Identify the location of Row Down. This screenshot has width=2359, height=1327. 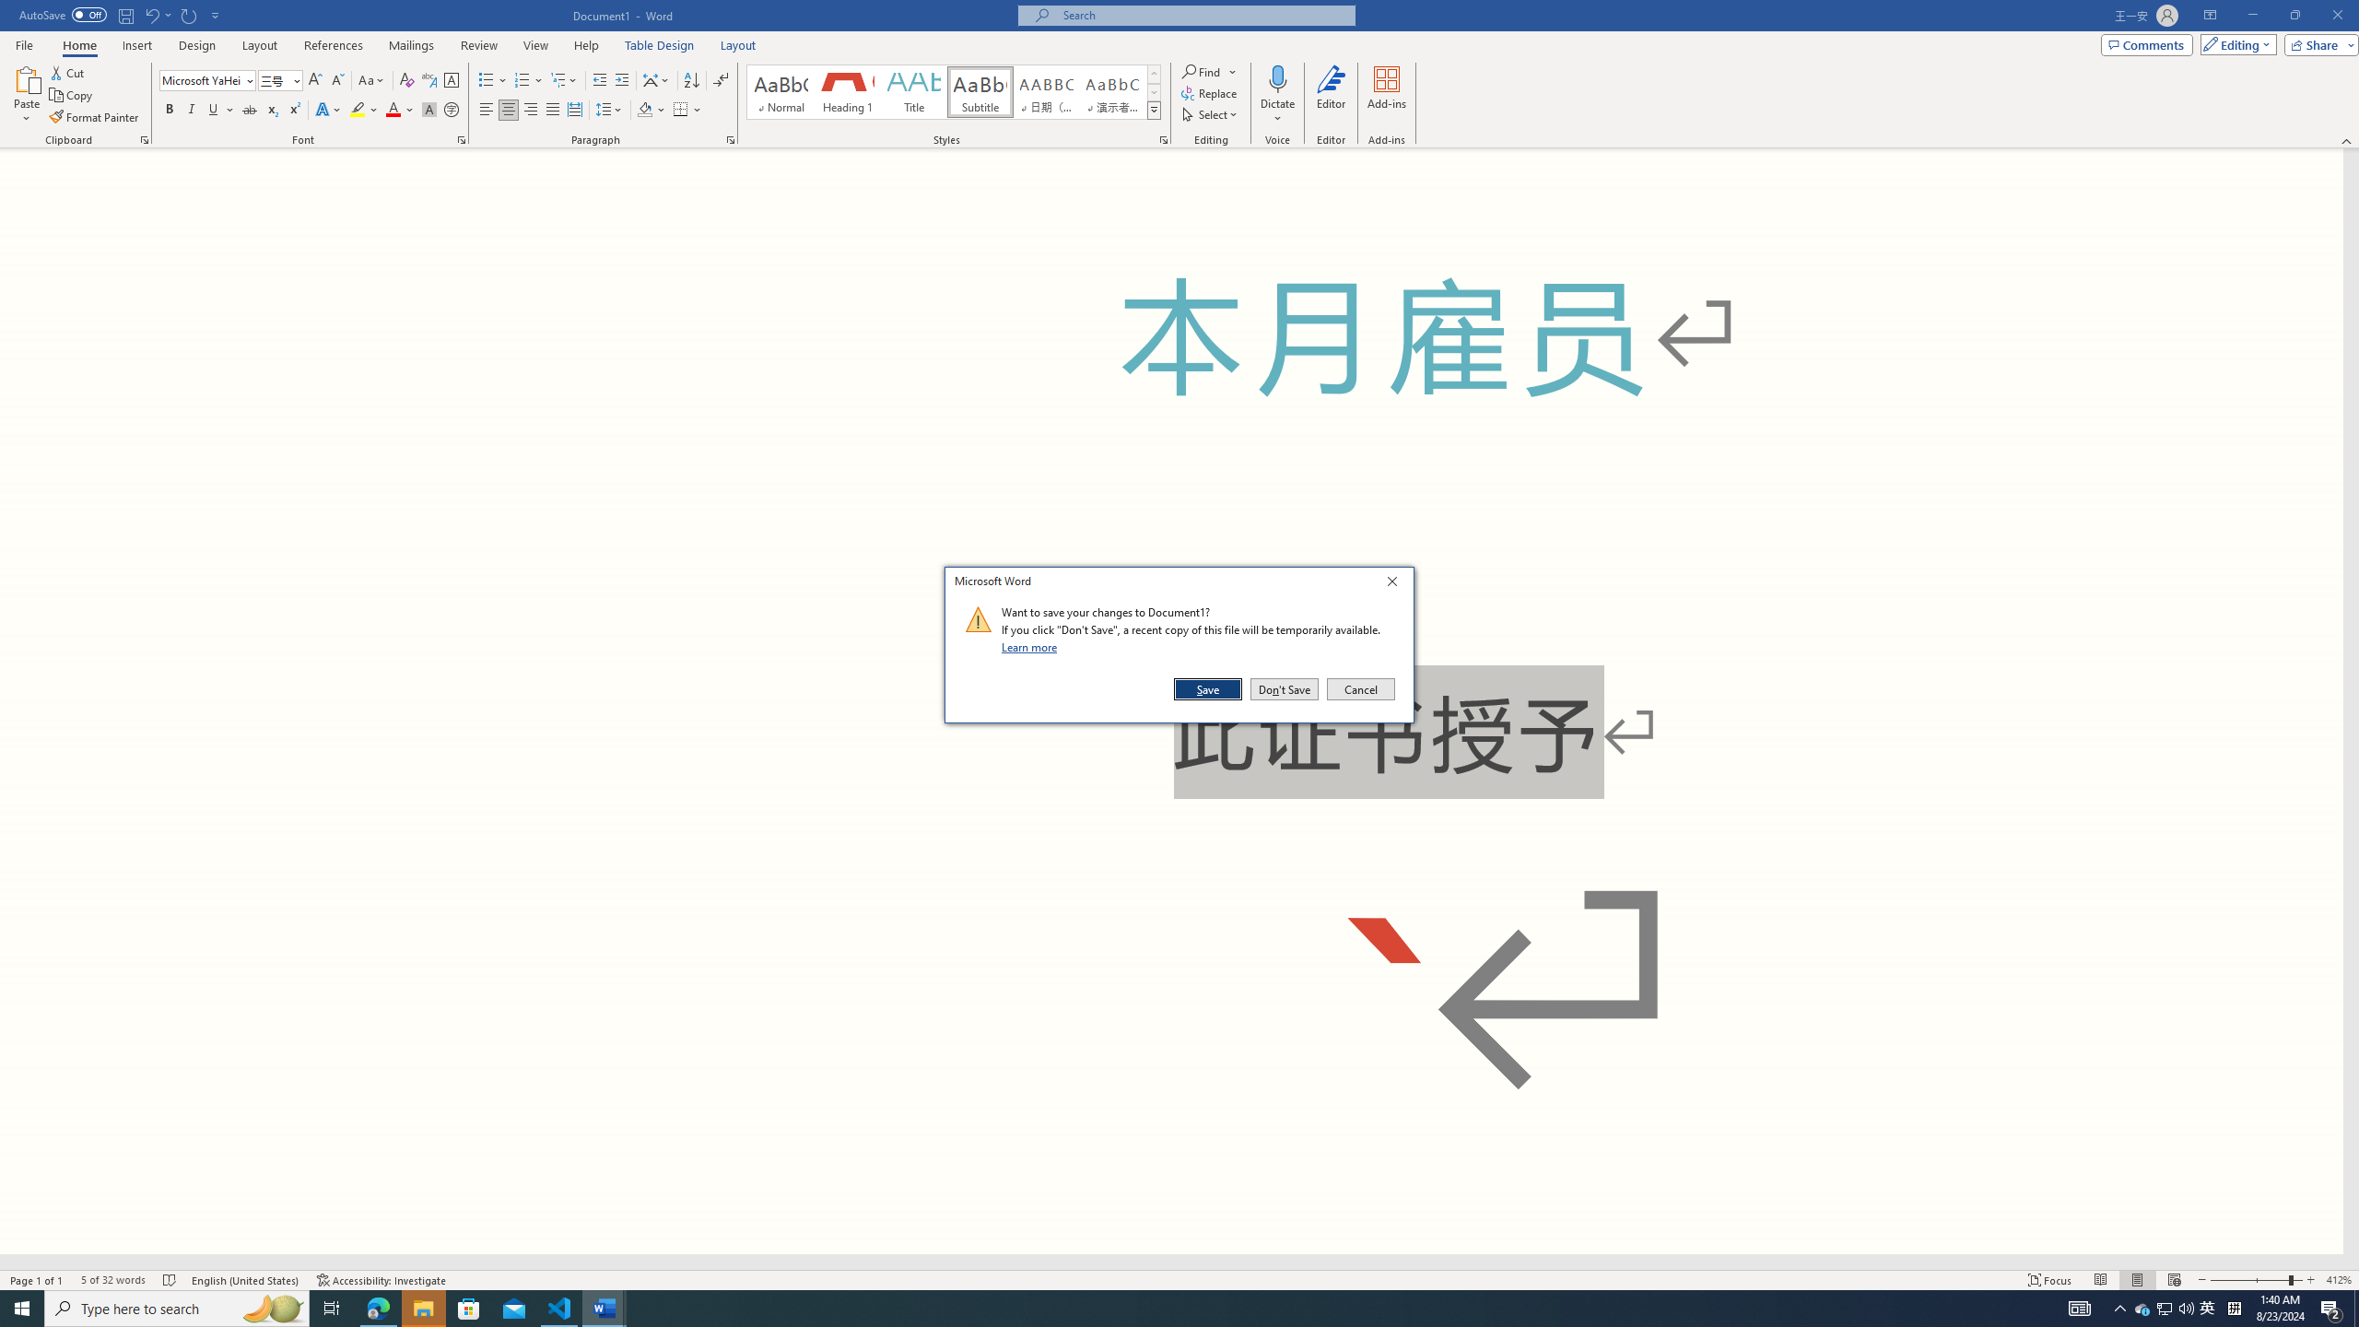
(1154, 92).